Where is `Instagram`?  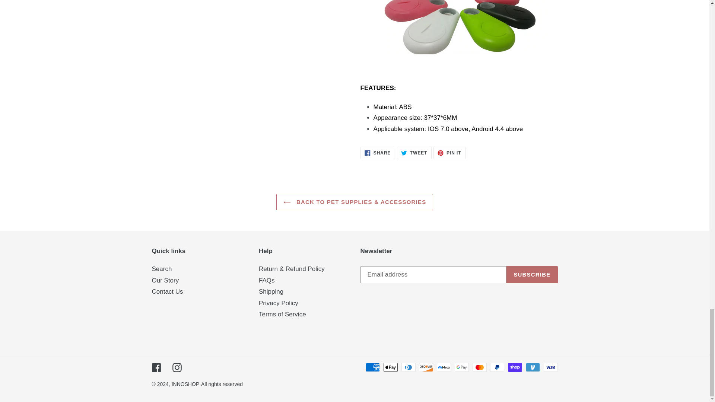
Instagram is located at coordinates (271, 291).